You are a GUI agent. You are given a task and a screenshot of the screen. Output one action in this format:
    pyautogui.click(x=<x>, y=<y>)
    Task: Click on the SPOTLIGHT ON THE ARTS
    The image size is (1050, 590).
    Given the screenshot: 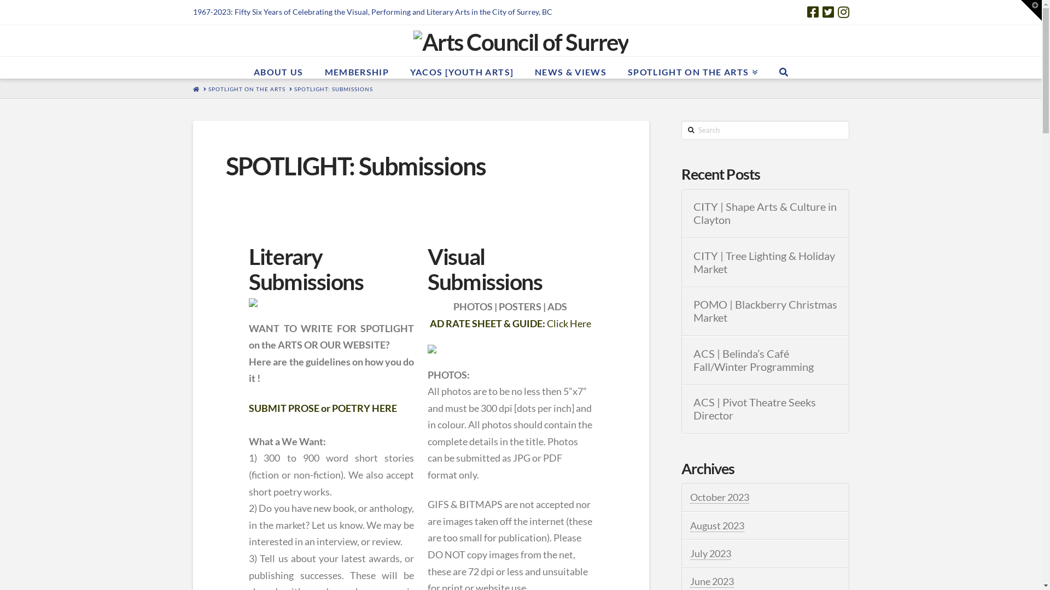 What is the action you would take?
    pyautogui.click(x=246, y=88)
    